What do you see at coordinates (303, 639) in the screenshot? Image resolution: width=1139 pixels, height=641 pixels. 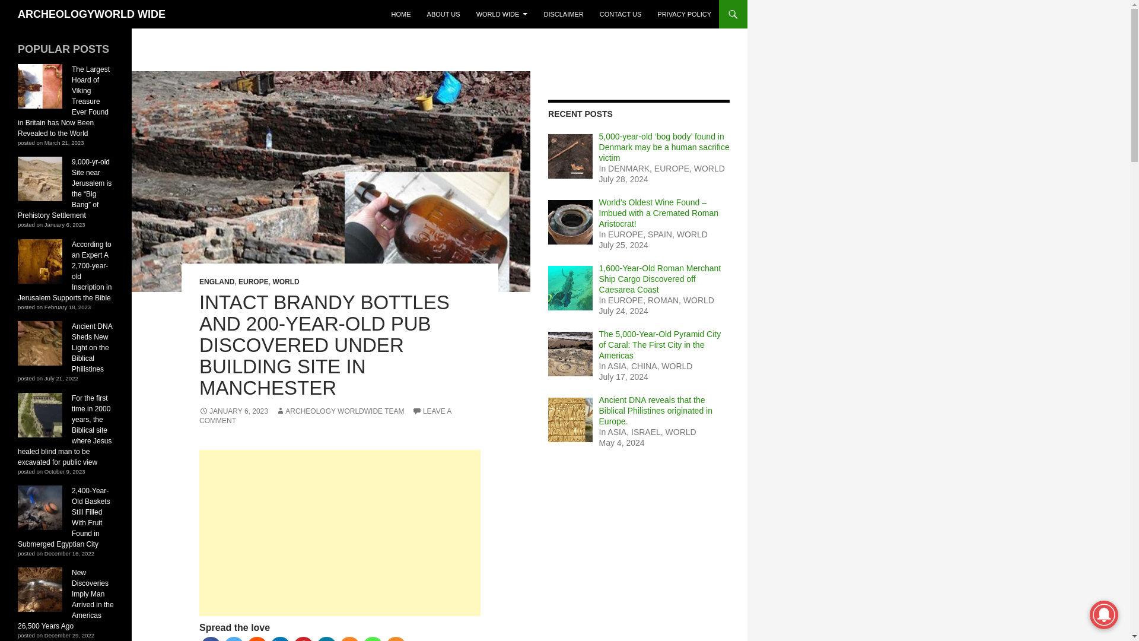 I see `Pinterest` at bounding box center [303, 639].